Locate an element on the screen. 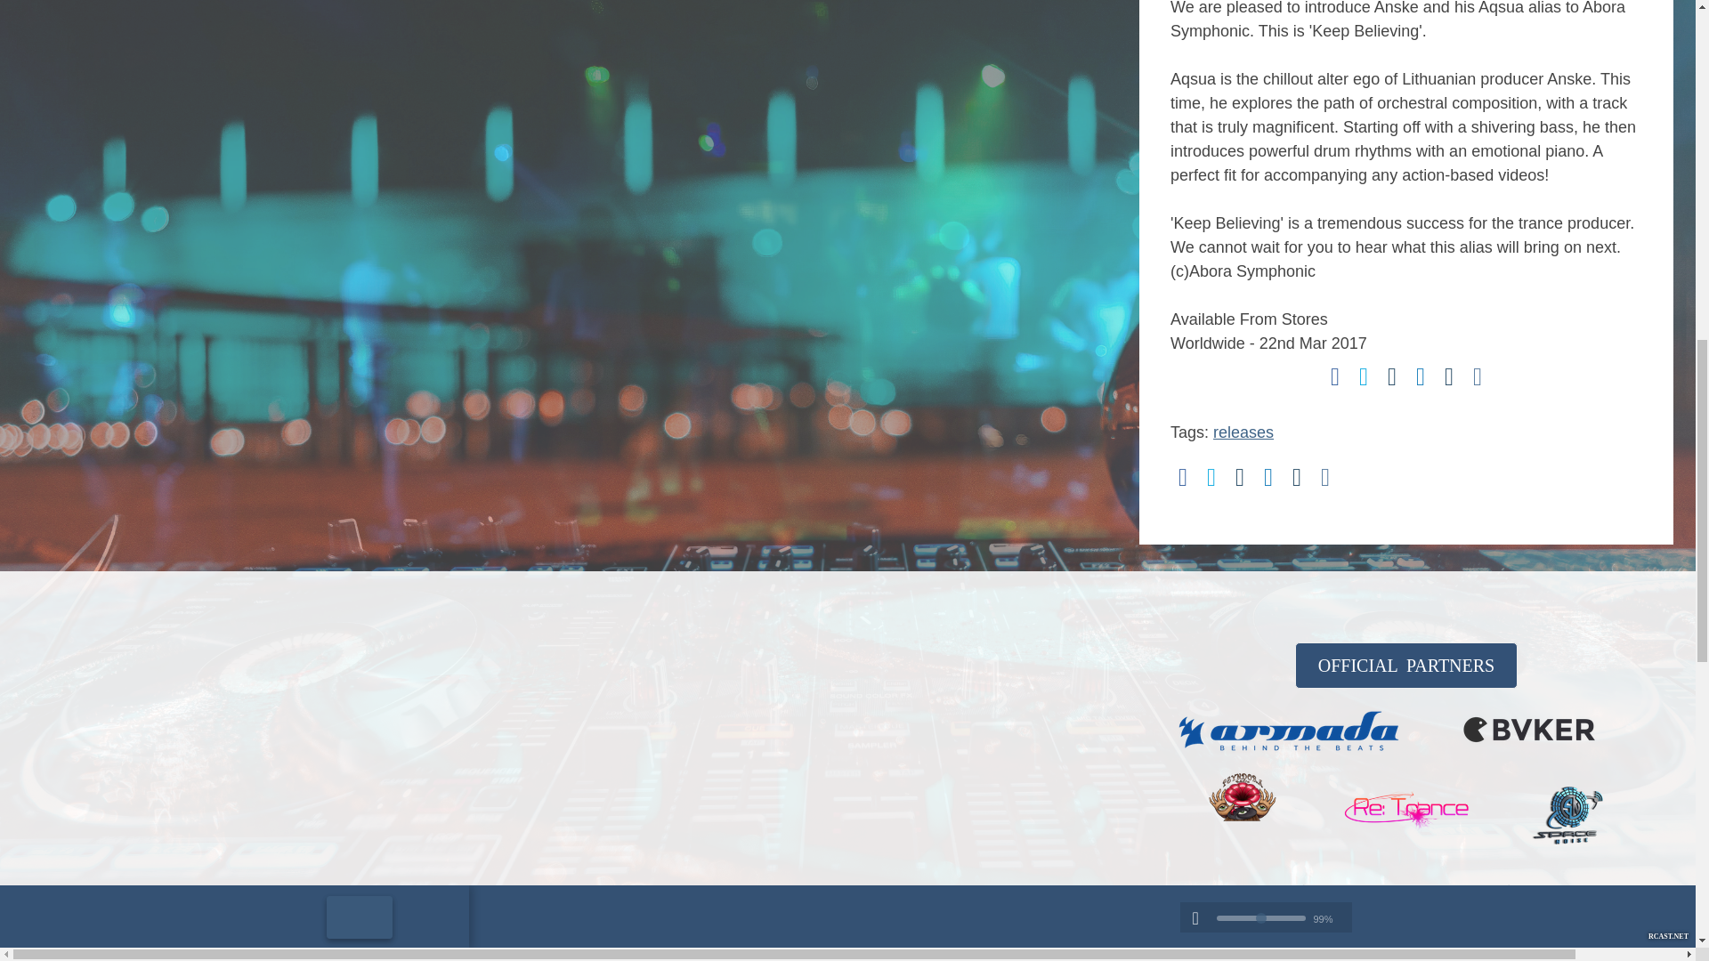  Tumblr is located at coordinates (1449, 377).